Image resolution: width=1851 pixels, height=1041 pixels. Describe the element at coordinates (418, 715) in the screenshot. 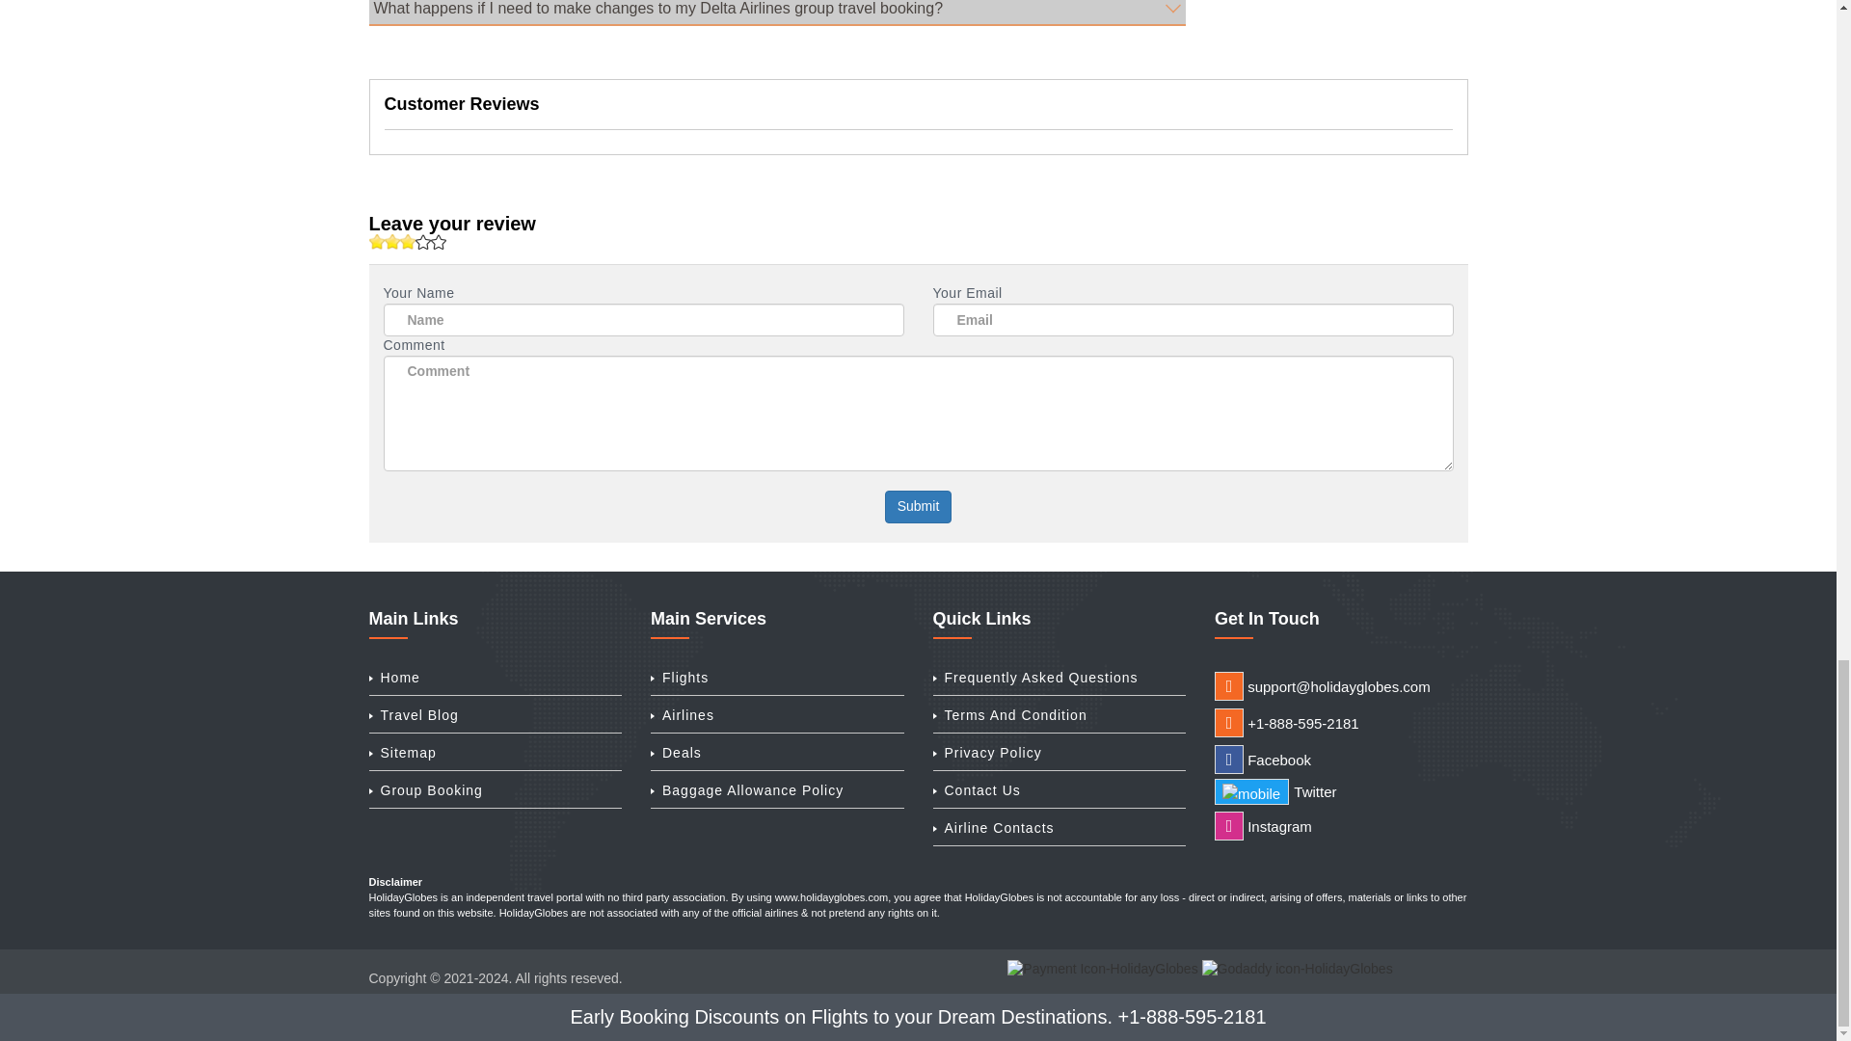

I see `Travel Blog` at that location.